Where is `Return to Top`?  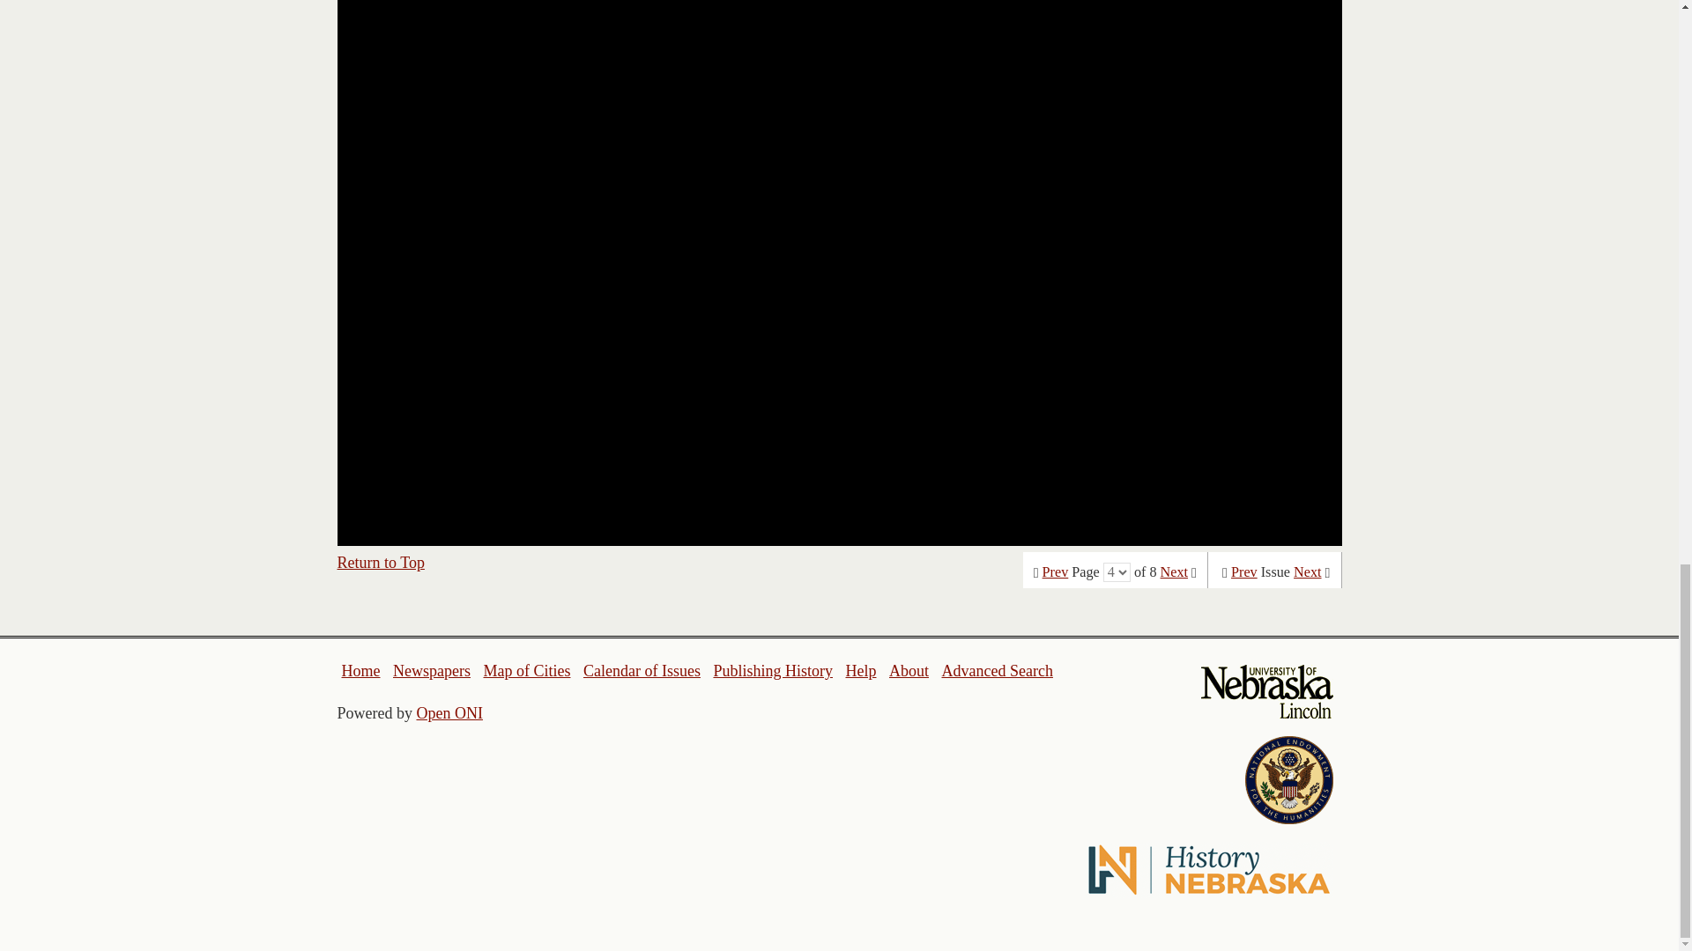 Return to Top is located at coordinates (381, 562).